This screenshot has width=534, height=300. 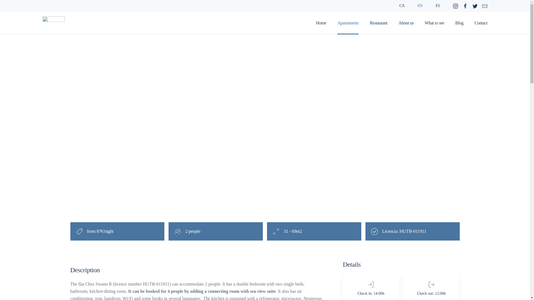 I want to click on About us, so click(x=406, y=23).